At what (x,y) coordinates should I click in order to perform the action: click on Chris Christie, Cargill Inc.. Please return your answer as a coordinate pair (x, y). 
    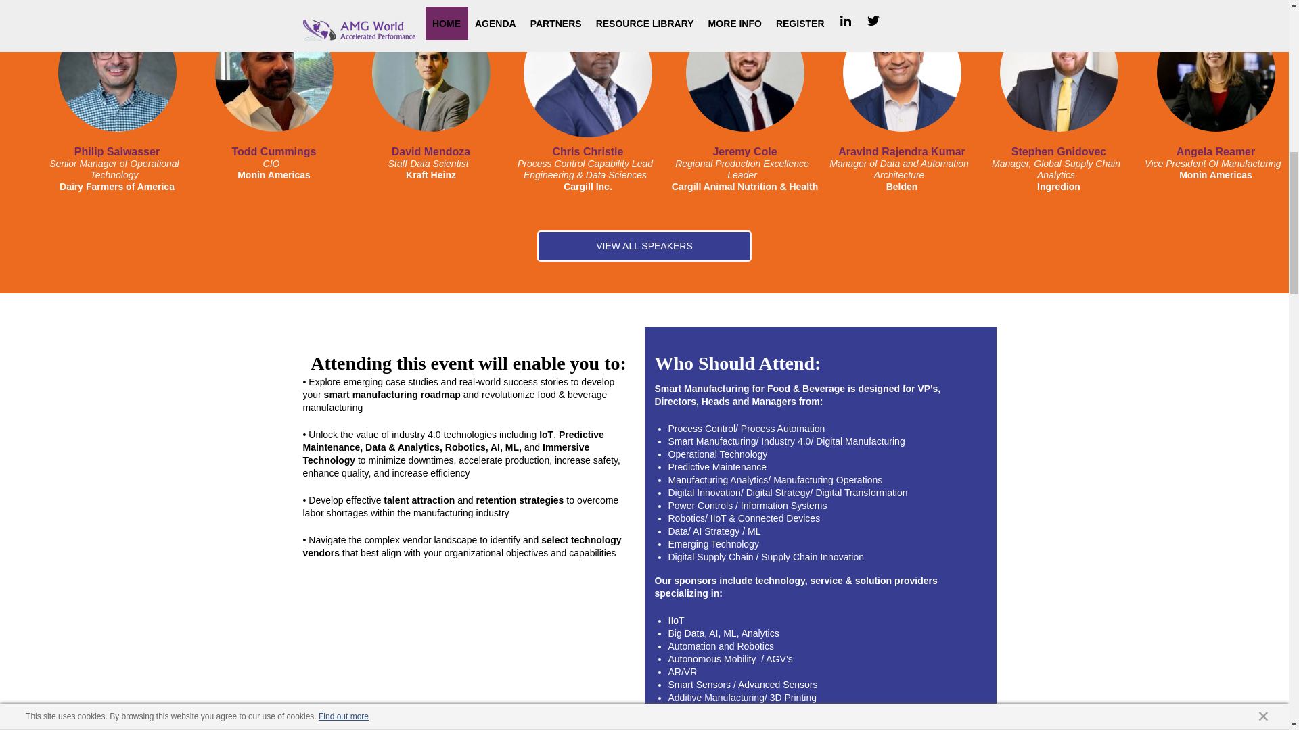
    Looking at the image, I should click on (587, 73).